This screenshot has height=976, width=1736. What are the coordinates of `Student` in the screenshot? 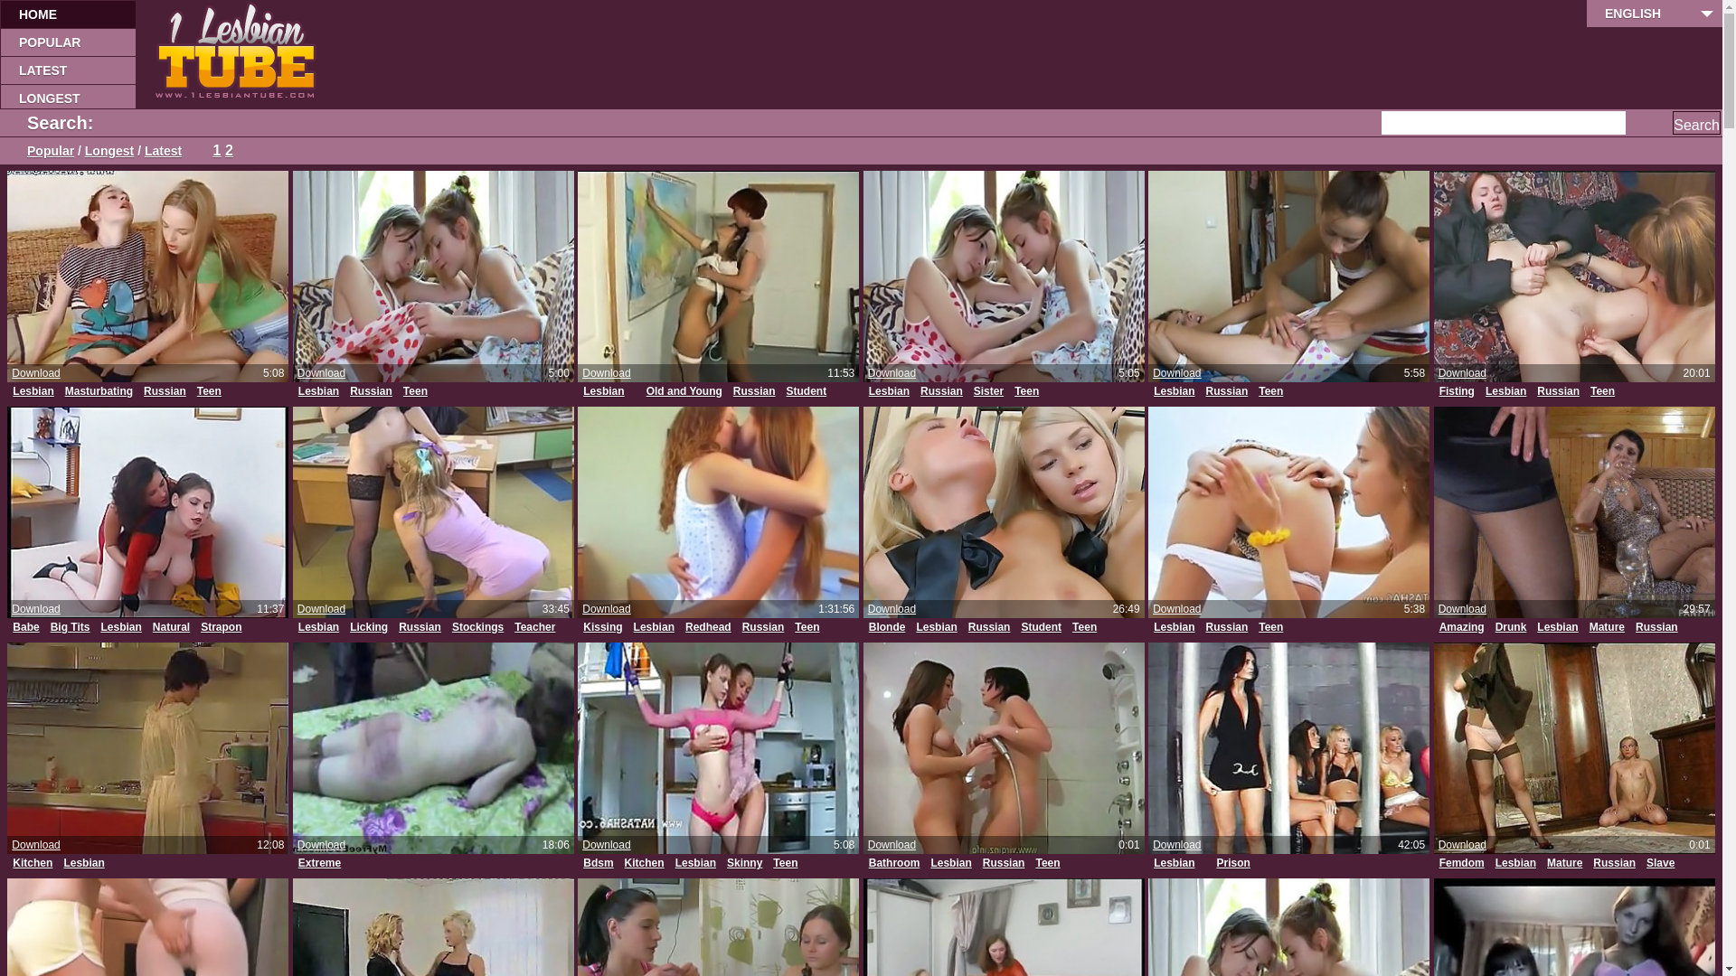 It's located at (1042, 627).